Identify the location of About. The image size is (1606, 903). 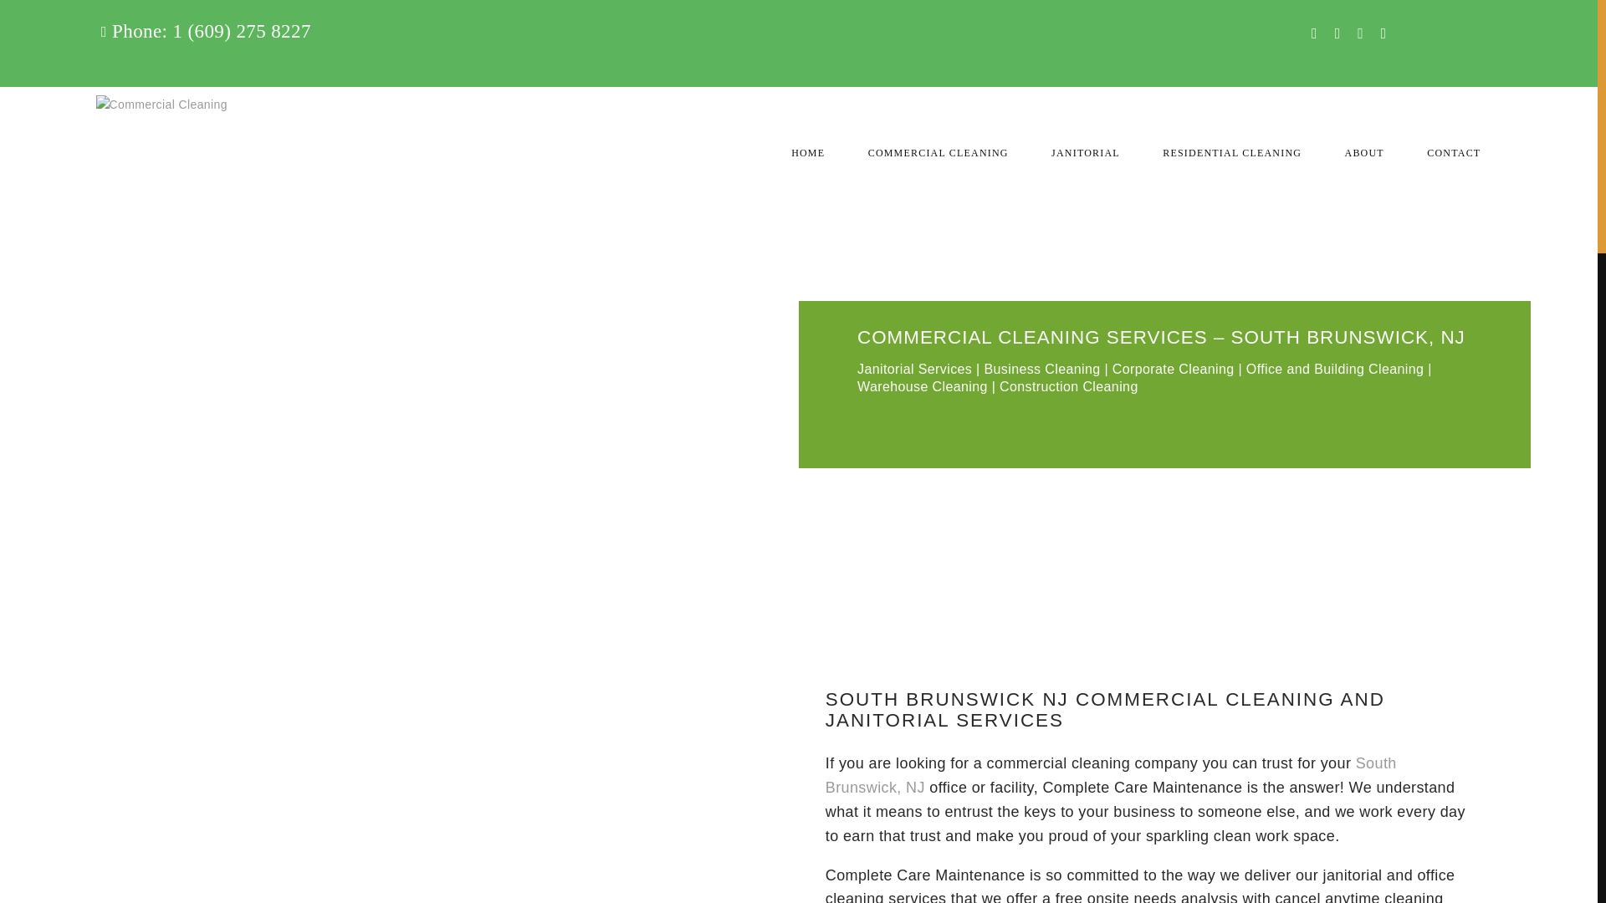
(119, 176).